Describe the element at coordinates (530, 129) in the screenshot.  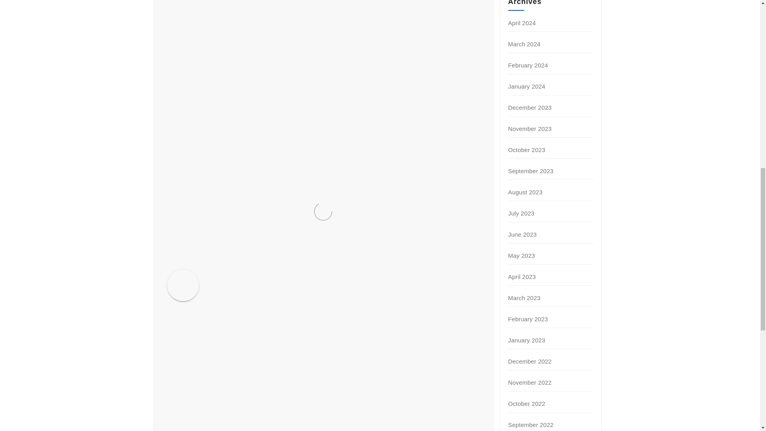
I see `November 2023` at that location.